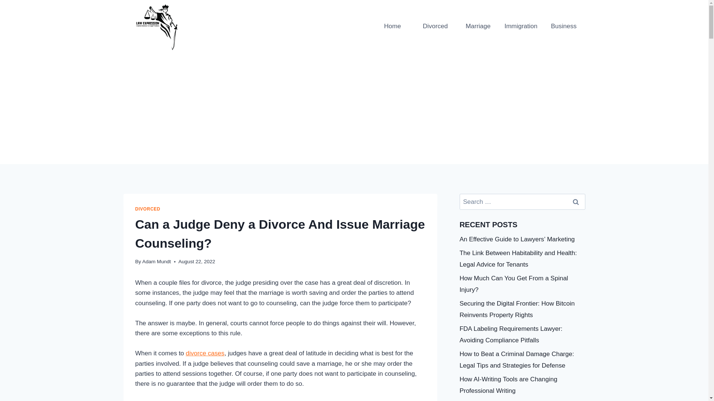 The image size is (714, 401). I want to click on Marriage, so click(478, 26).